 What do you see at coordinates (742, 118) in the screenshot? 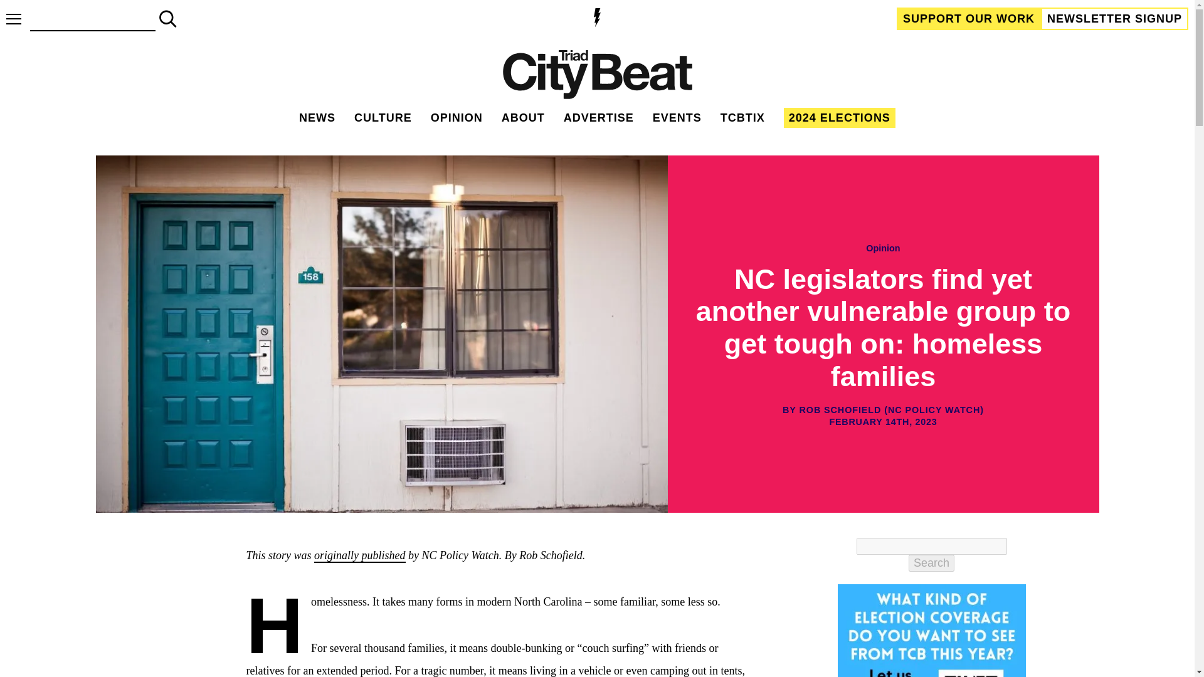
I see `TCBTIX` at bounding box center [742, 118].